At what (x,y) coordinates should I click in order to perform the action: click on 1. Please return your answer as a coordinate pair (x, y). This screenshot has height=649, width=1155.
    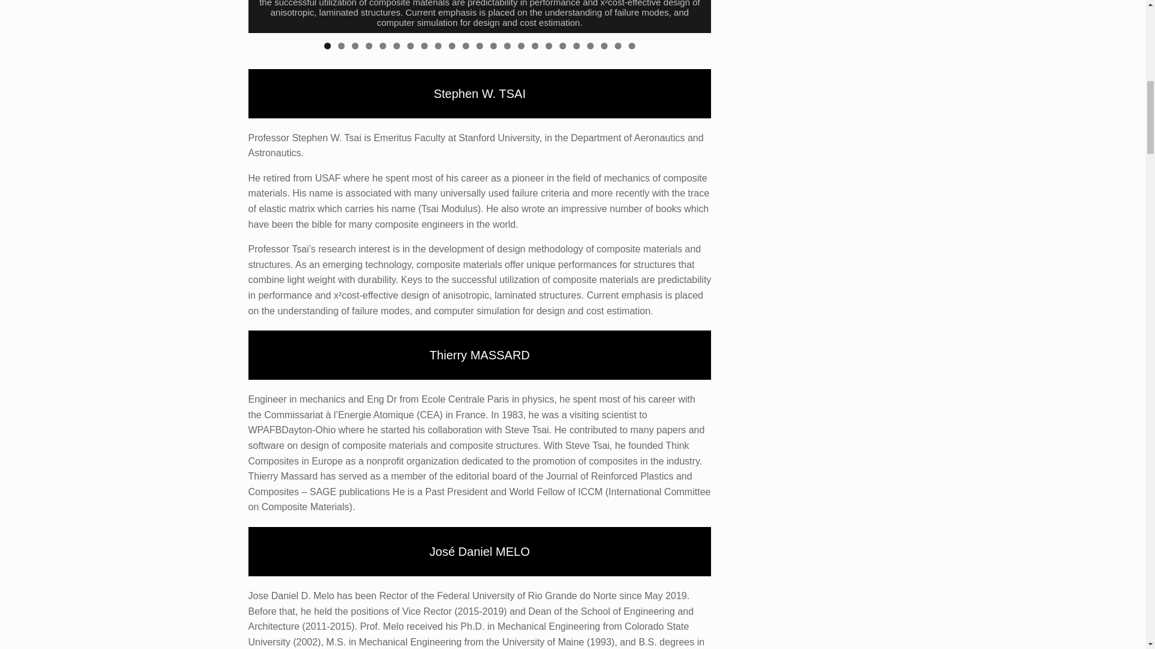
    Looking at the image, I should click on (327, 46).